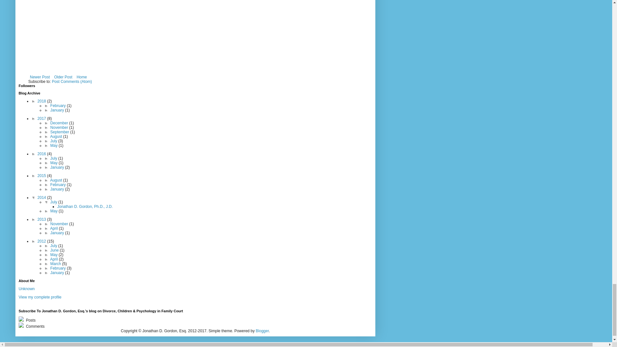 This screenshot has height=347, width=617. I want to click on 2018, so click(42, 101).